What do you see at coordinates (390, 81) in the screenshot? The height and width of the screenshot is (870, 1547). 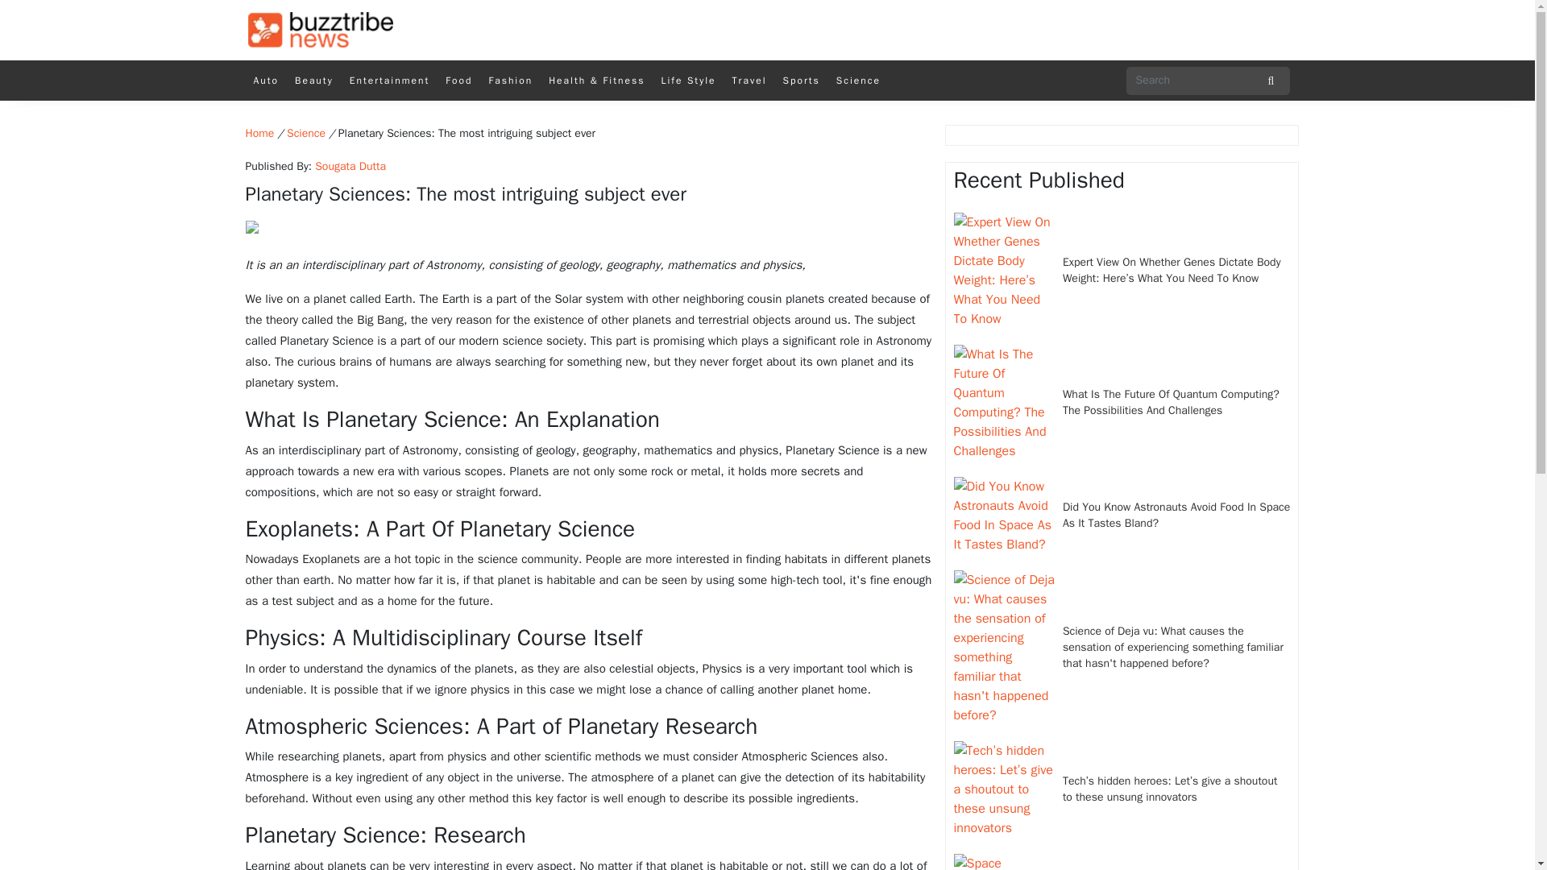 I see `Entertainment` at bounding box center [390, 81].